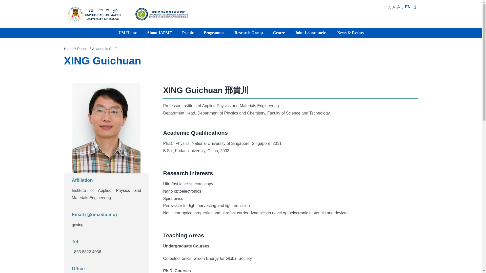 The height and width of the screenshot is (273, 486). Describe the element at coordinates (214, 33) in the screenshot. I see `Programme` at that location.